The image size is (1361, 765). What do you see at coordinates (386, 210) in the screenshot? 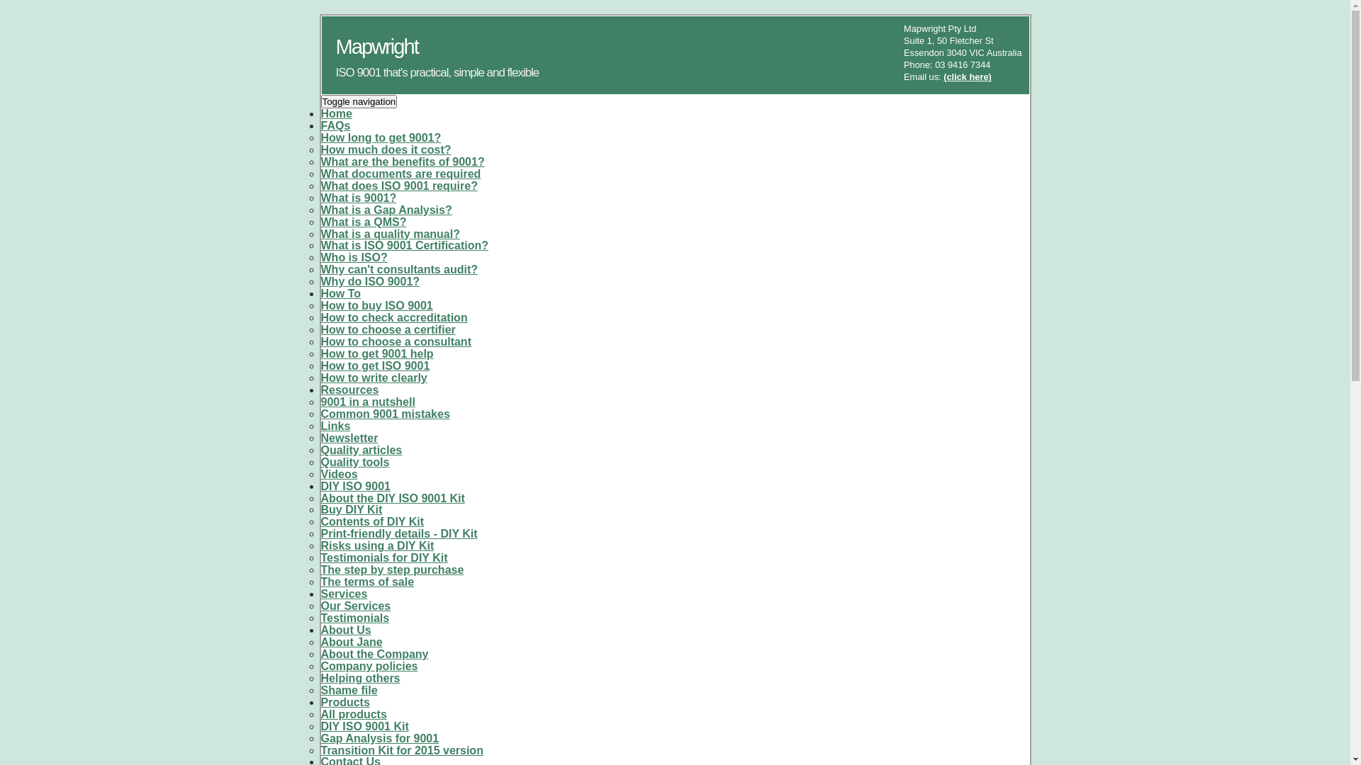
I see `What is a Gap Analysis?` at bounding box center [386, 210].